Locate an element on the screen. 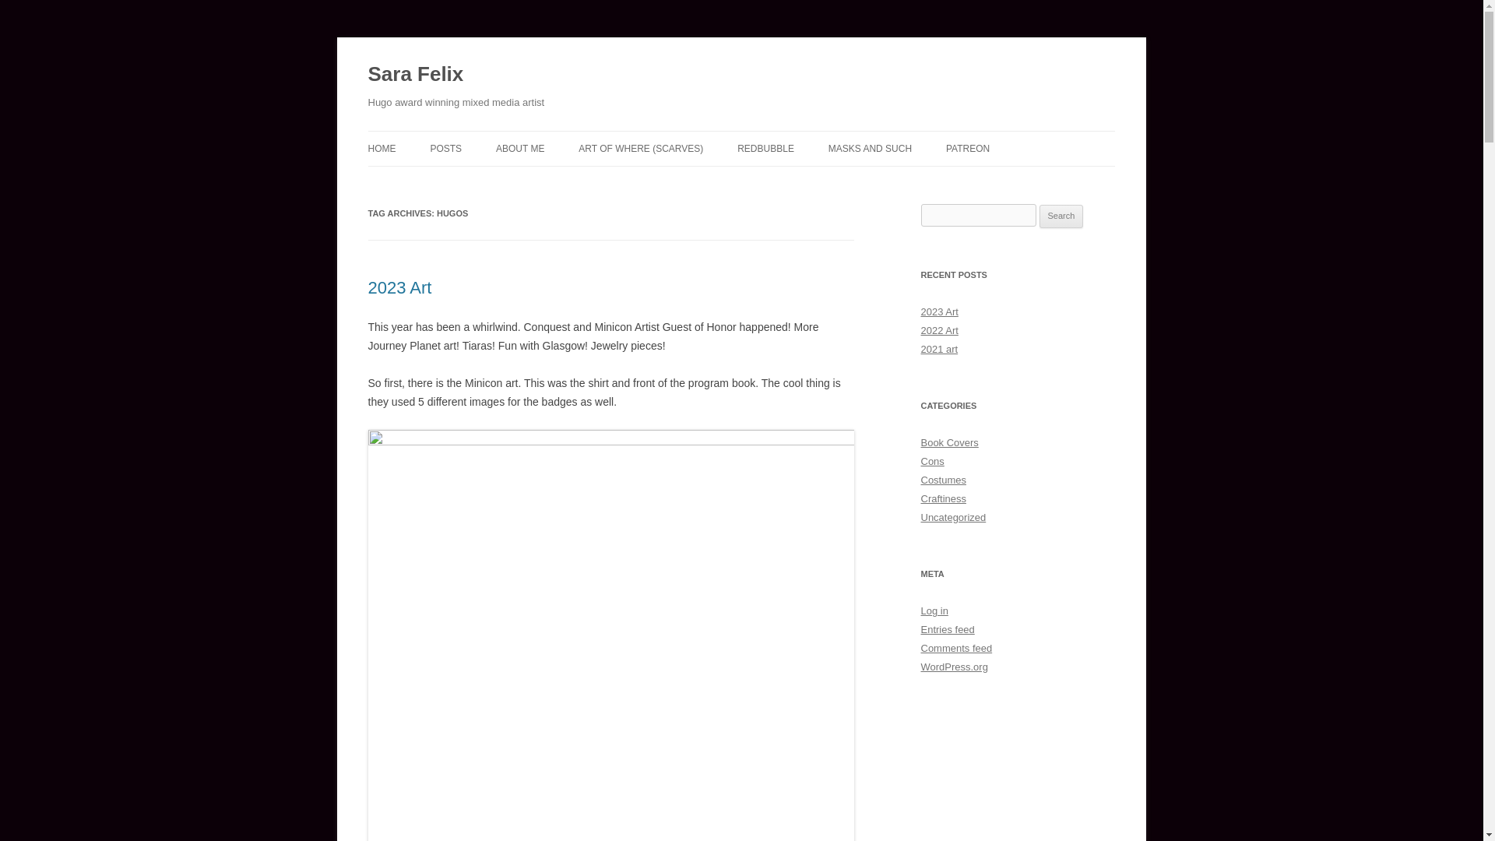  Sara Felix is located at coordinates (416, 75).